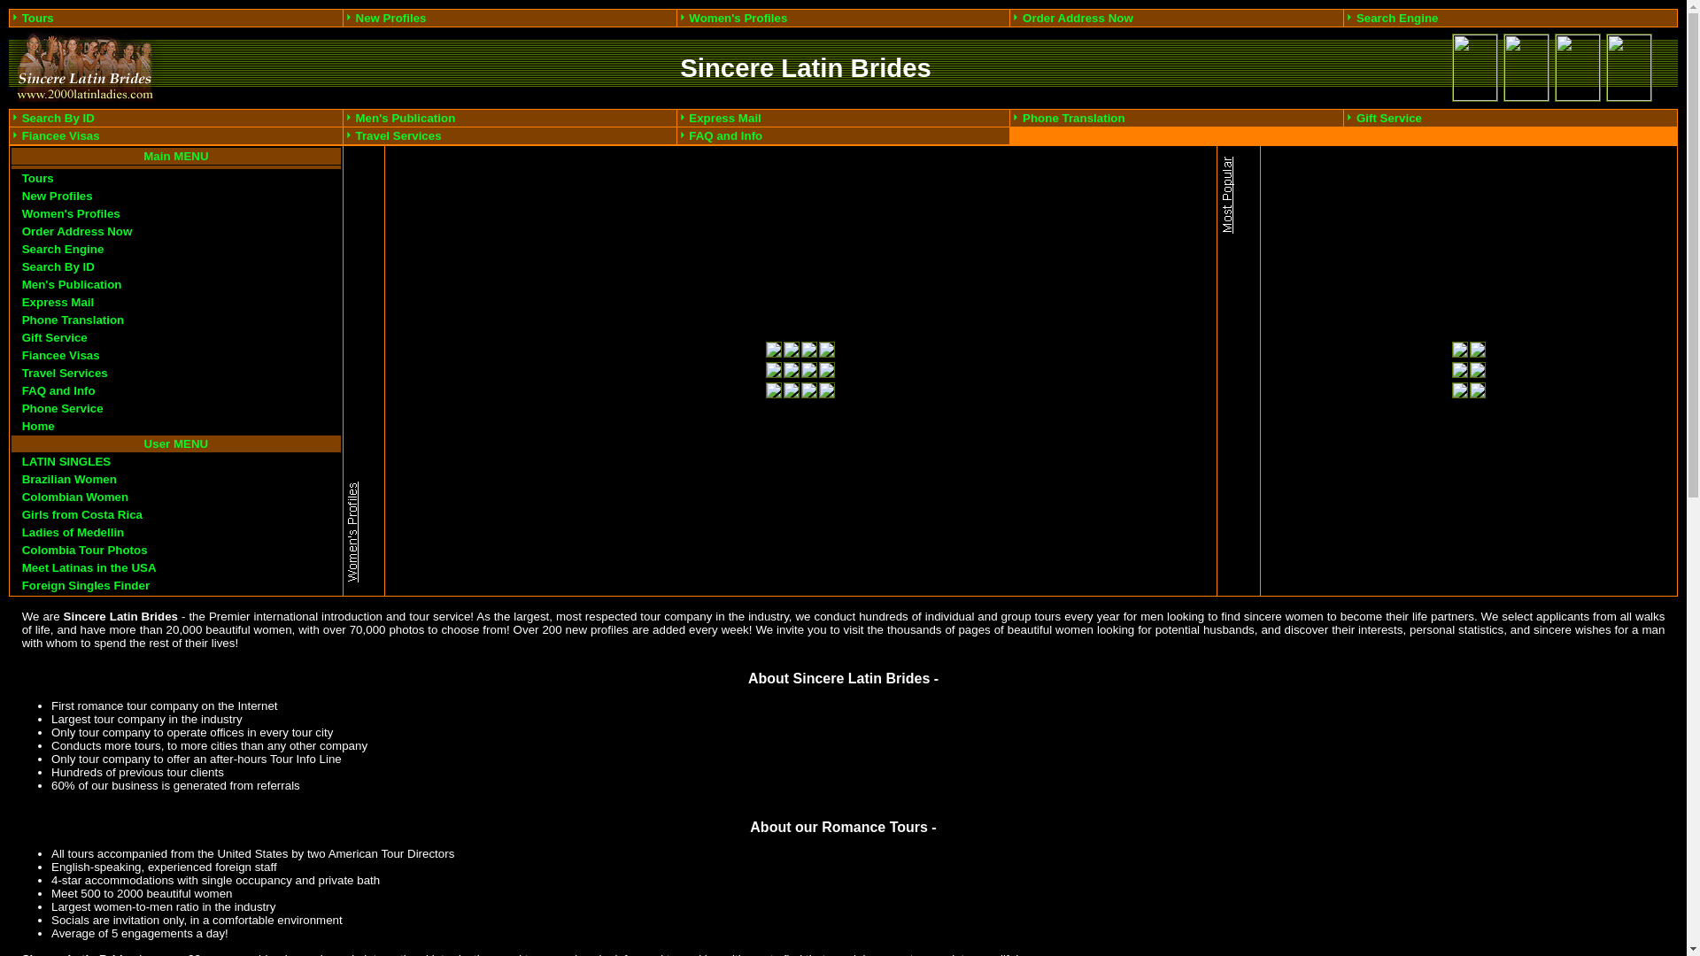 The width and height of the screenshot is (1700, 956). Describe the element at coordinates (58, 197) in the screenshot. I see `New Profiles` at that location.